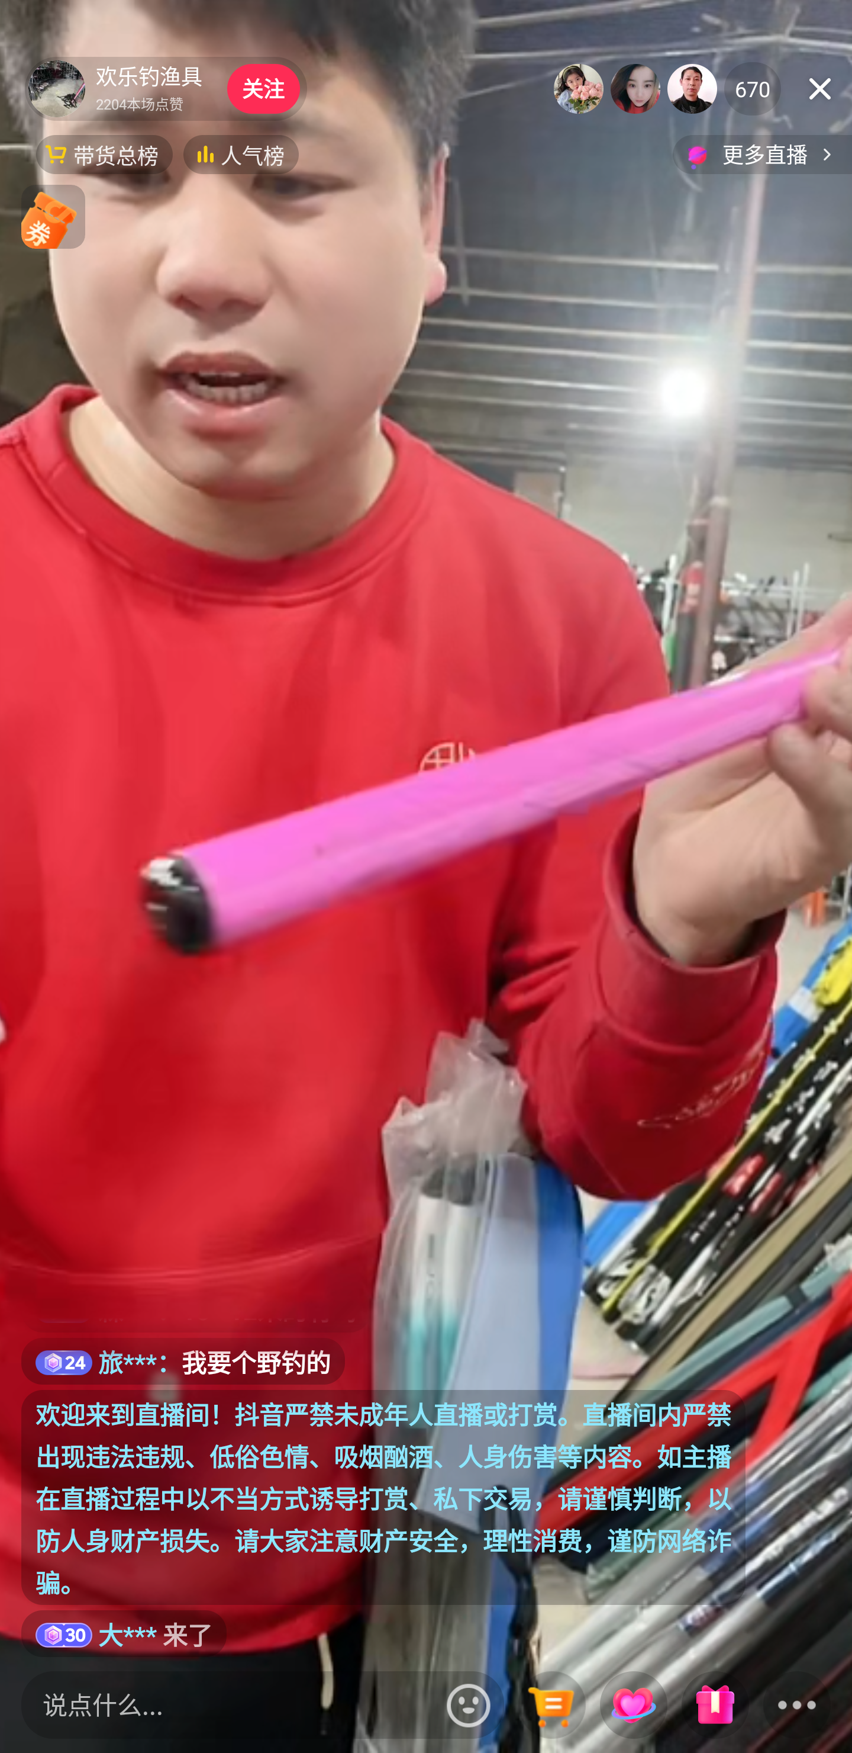 The width and height of the screenshot is (852, 1753). I want to click on 小心心, so click(633, 1706).